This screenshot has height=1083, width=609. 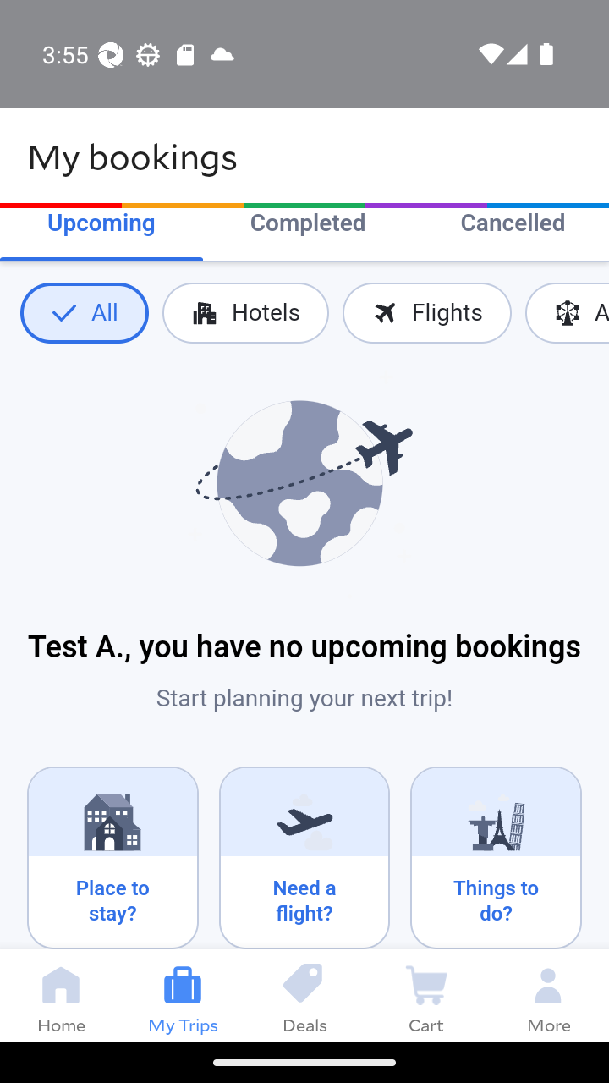 I want to click on Upcoming, so click(x=101, y=225).